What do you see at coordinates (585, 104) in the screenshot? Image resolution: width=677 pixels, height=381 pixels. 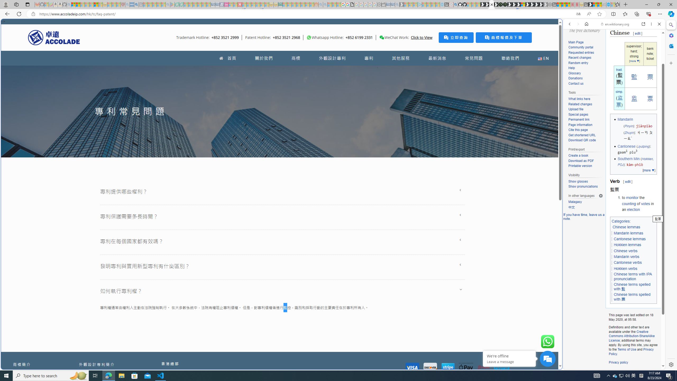 I see `Related changes` at bounding box center [585, 104].